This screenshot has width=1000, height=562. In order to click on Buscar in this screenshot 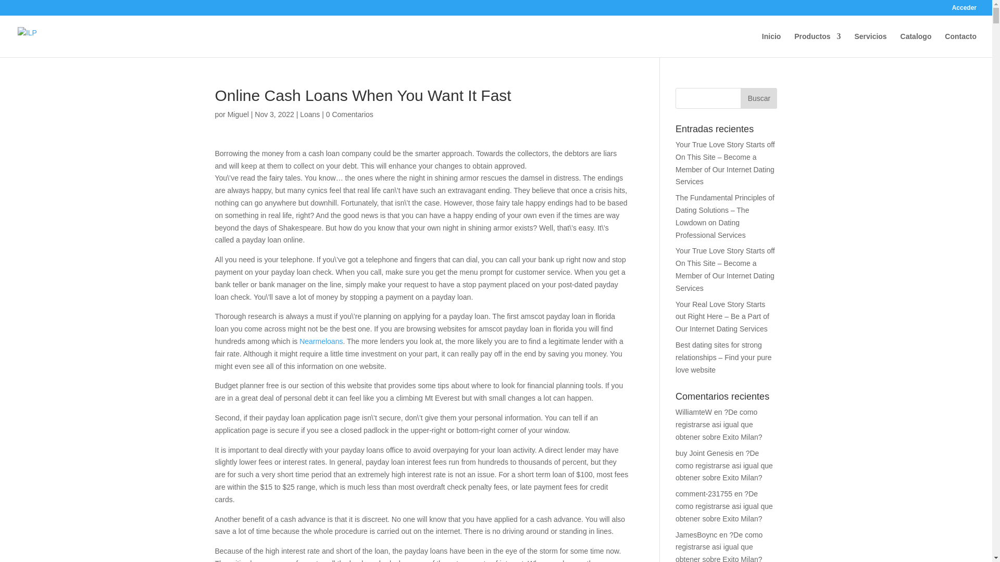, I will do `click(758, 98)`.